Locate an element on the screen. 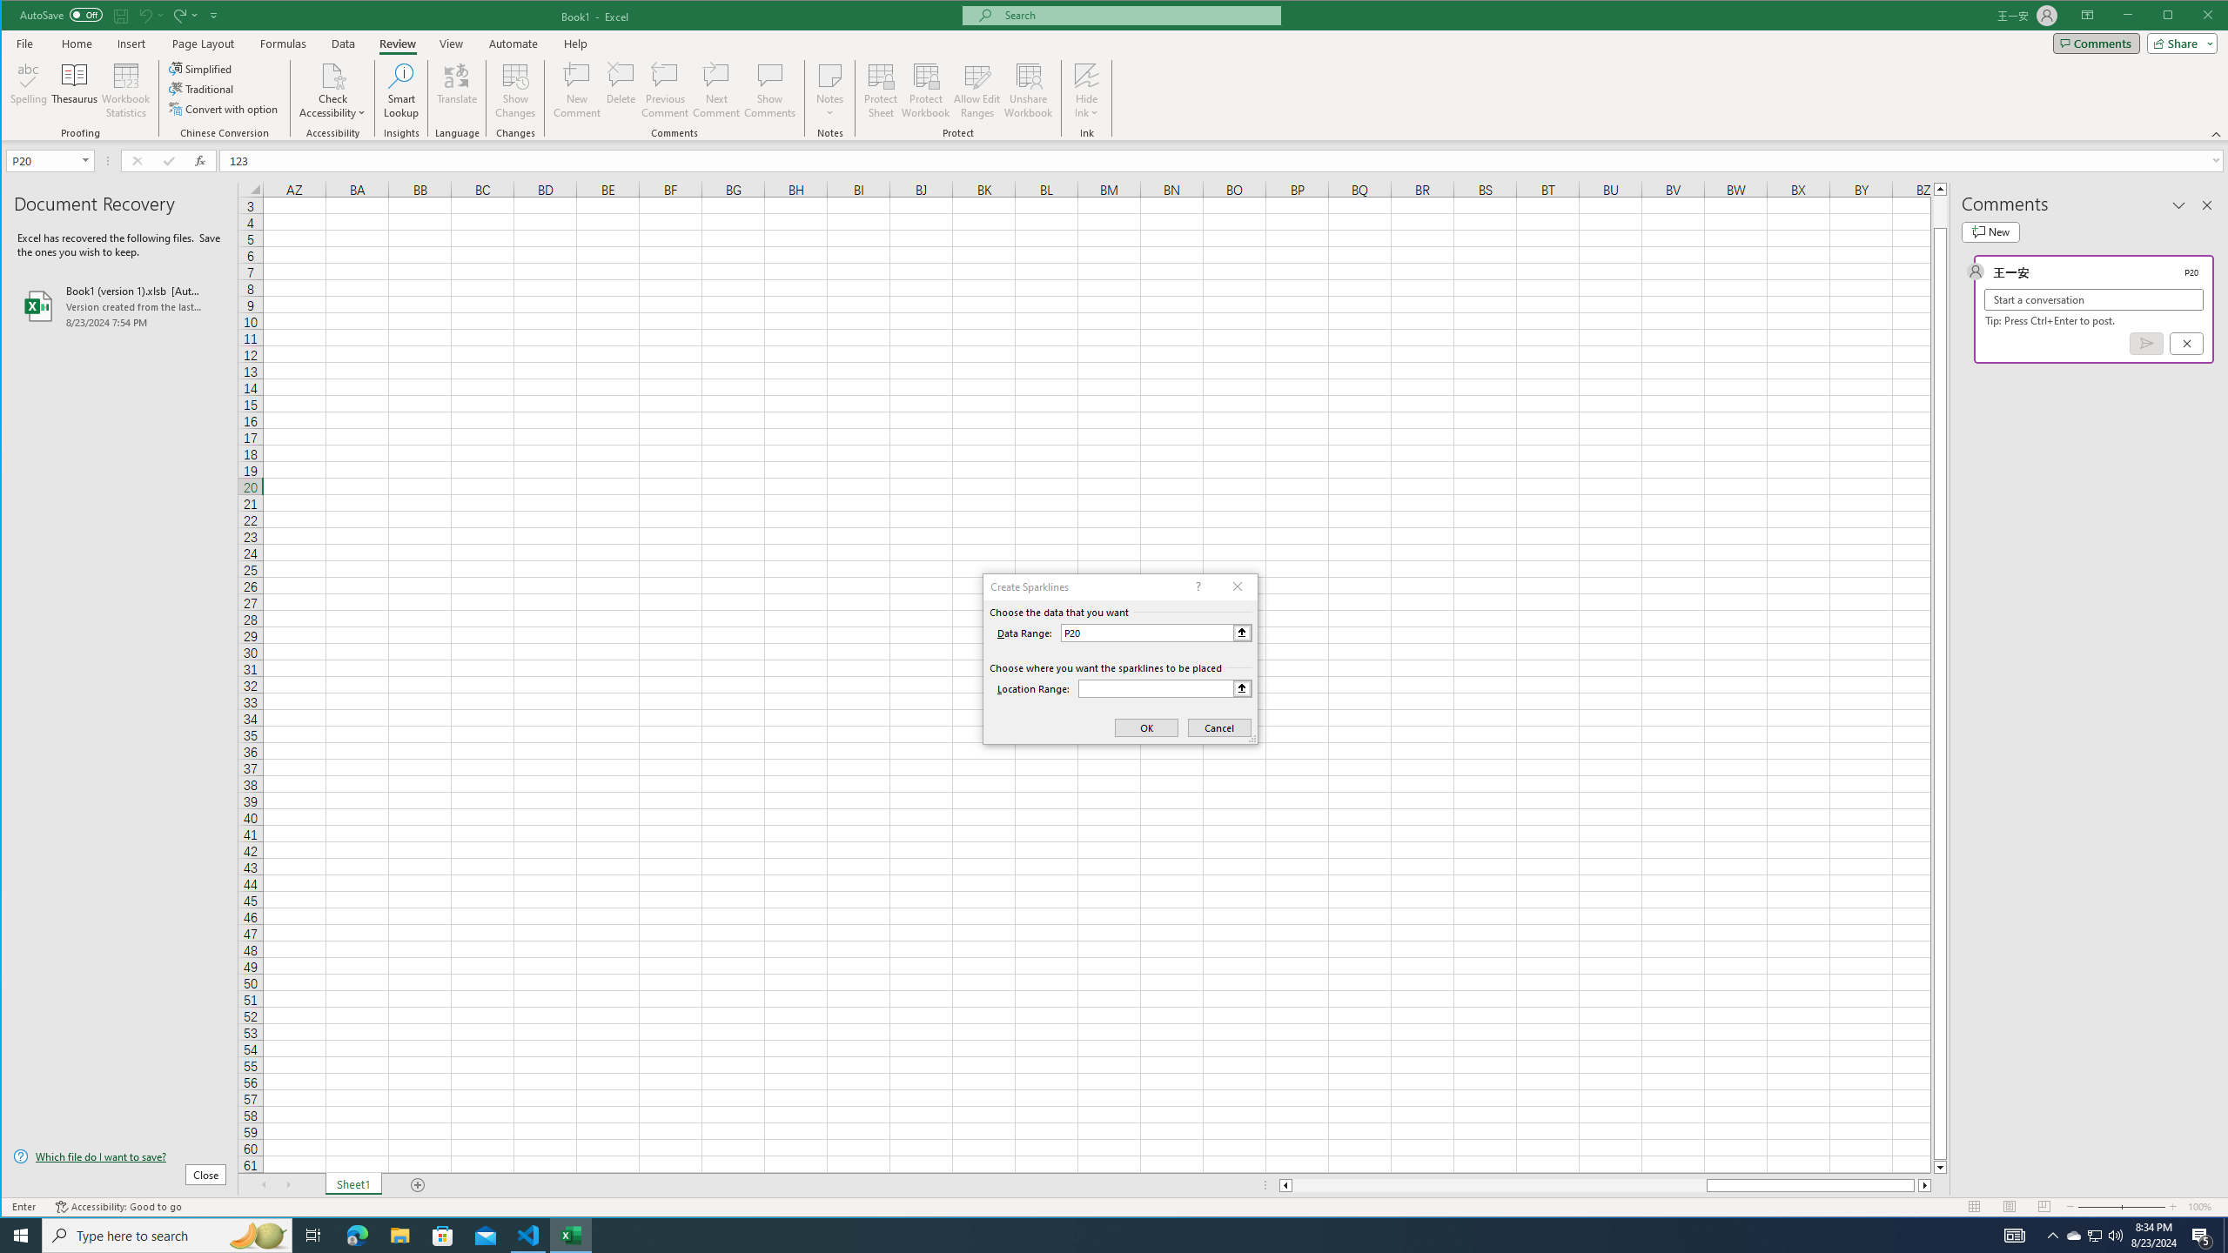 This screenshot has height=1253, width=2228. Collapse the Ribbon is located at coordinates (2217, 134).